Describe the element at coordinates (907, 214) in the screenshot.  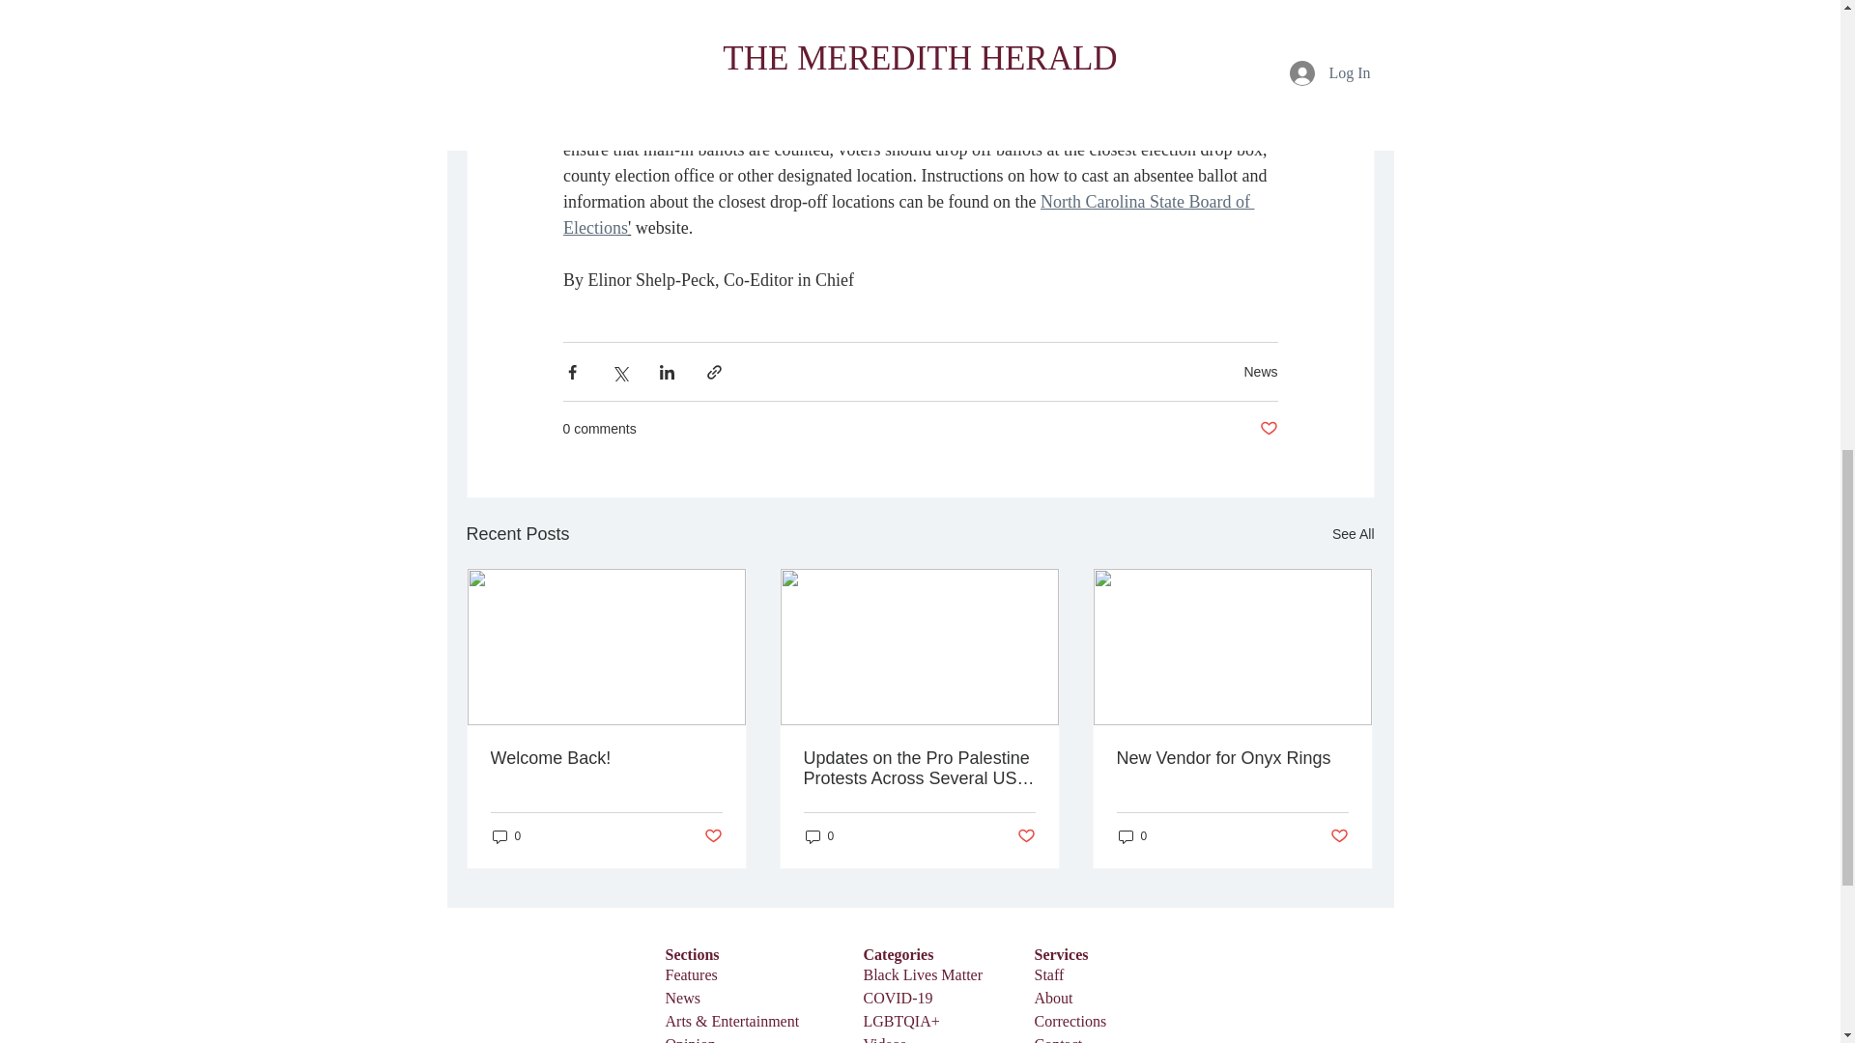
I see `North Carolina State Board of Elections` at that location.